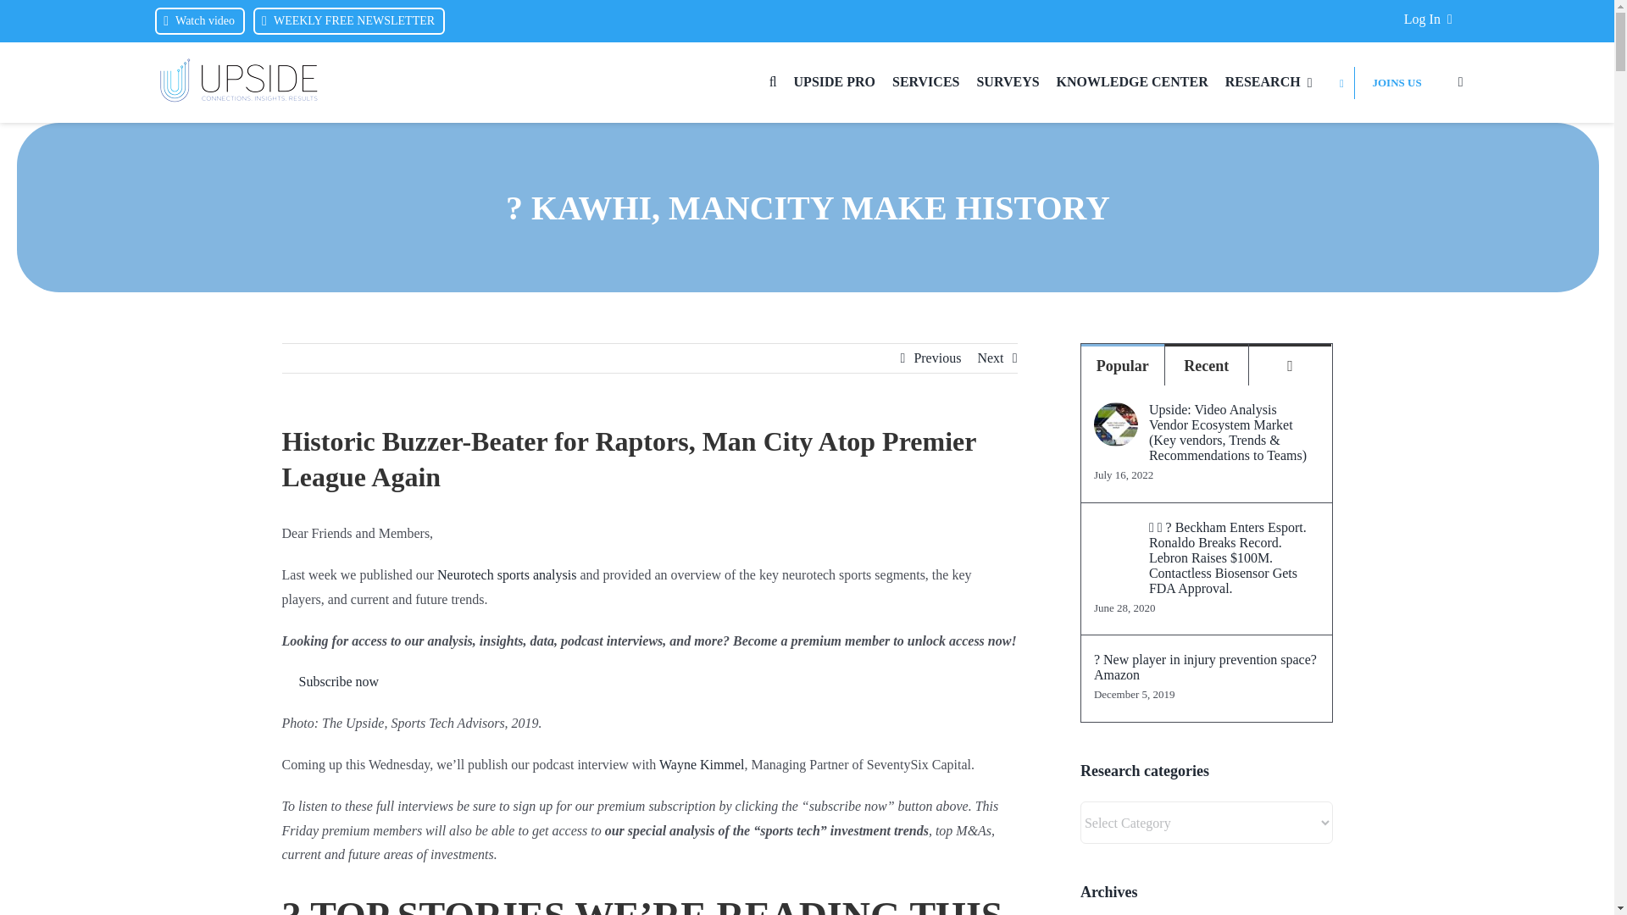 The width and height of the screenshot is (1627, 915). Describe the element at coordinates (200, 21) in the screenshot. I see `Watch video` at that location.